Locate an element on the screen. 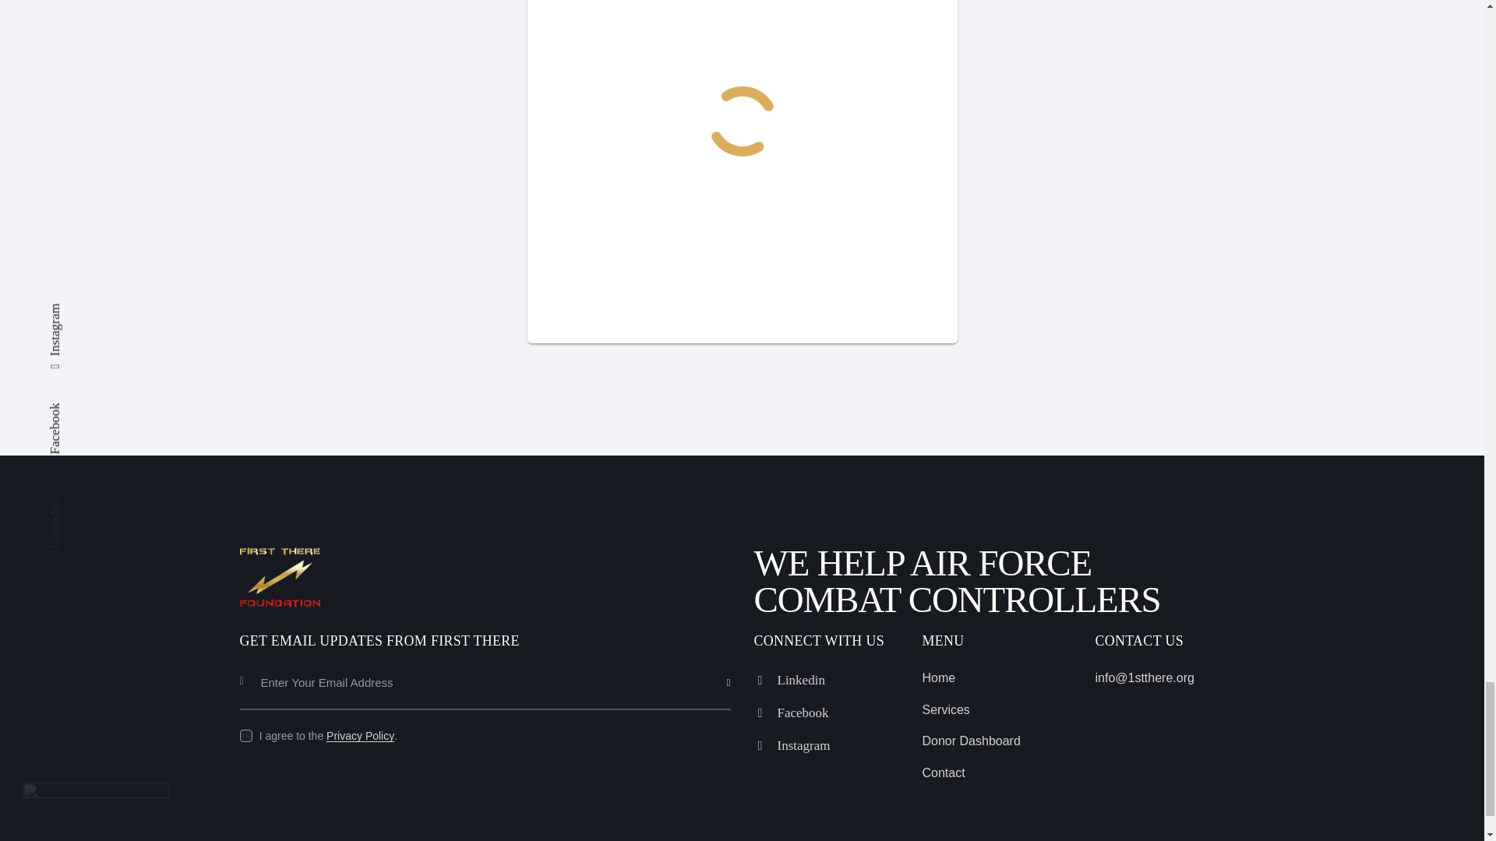 This screenshot has height=841, width=1496. 1 is located at coordinates (736, 660).